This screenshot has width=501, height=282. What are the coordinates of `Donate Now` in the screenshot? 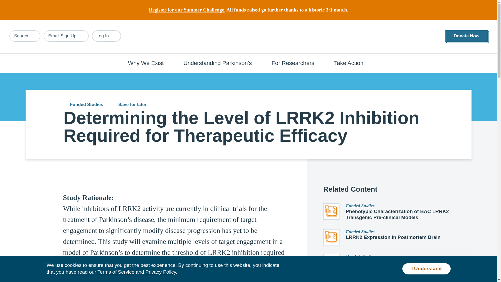 It's located at (466, 36).